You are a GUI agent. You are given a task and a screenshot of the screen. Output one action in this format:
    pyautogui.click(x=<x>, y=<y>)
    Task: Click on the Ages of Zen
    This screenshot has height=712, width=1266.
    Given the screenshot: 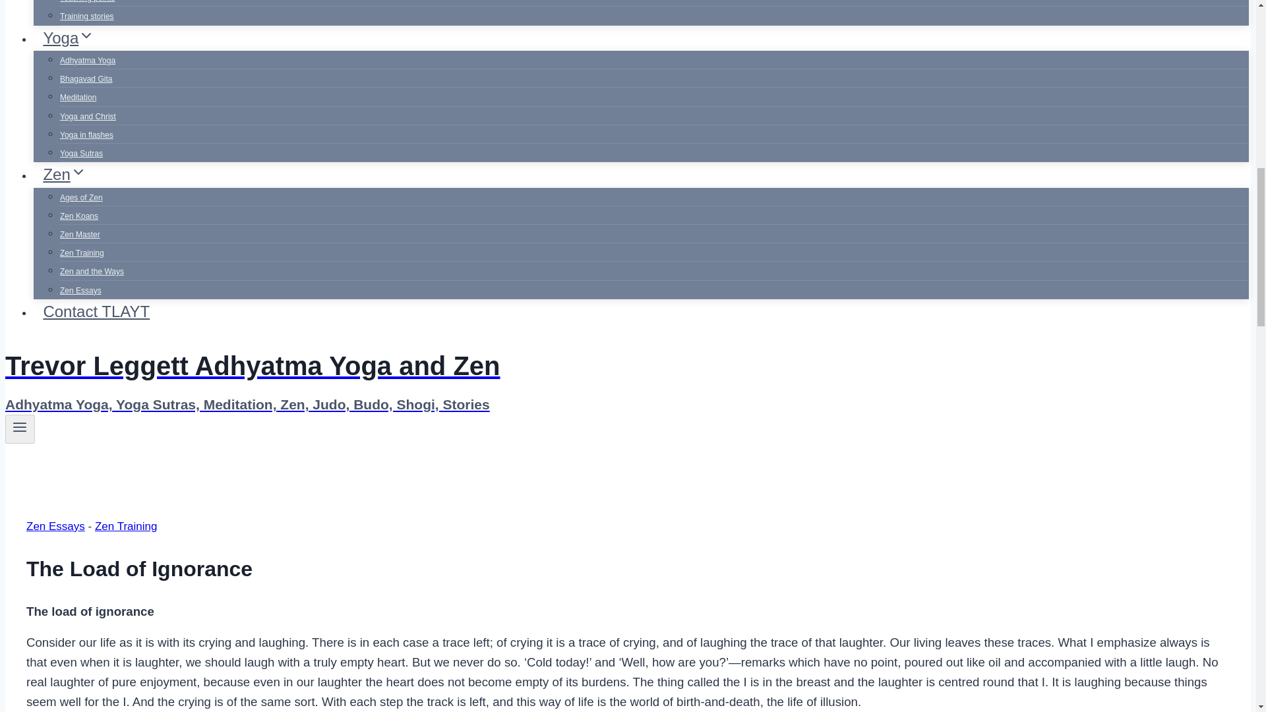 What is the action you would take?
    pyautogui.click(x=80, y=197)
    